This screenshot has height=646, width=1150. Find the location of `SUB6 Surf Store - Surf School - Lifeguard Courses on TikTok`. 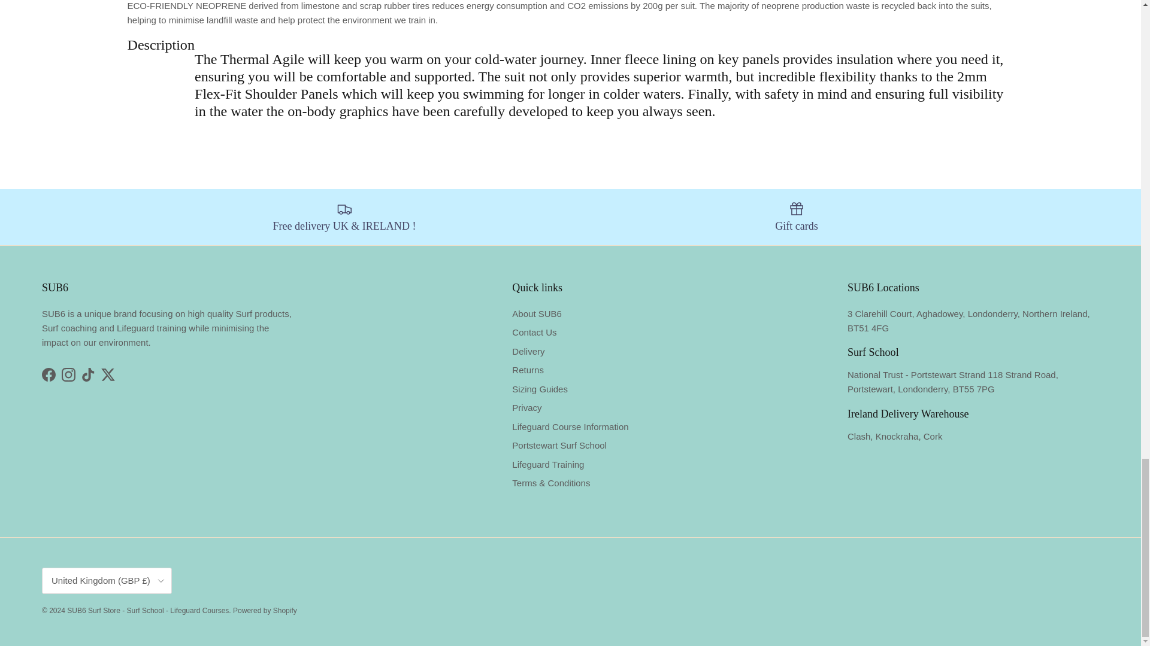

SUB6 Surf Store - Surf School - Lifeguard Courses on TikTok is located at coordinates (89, 374).